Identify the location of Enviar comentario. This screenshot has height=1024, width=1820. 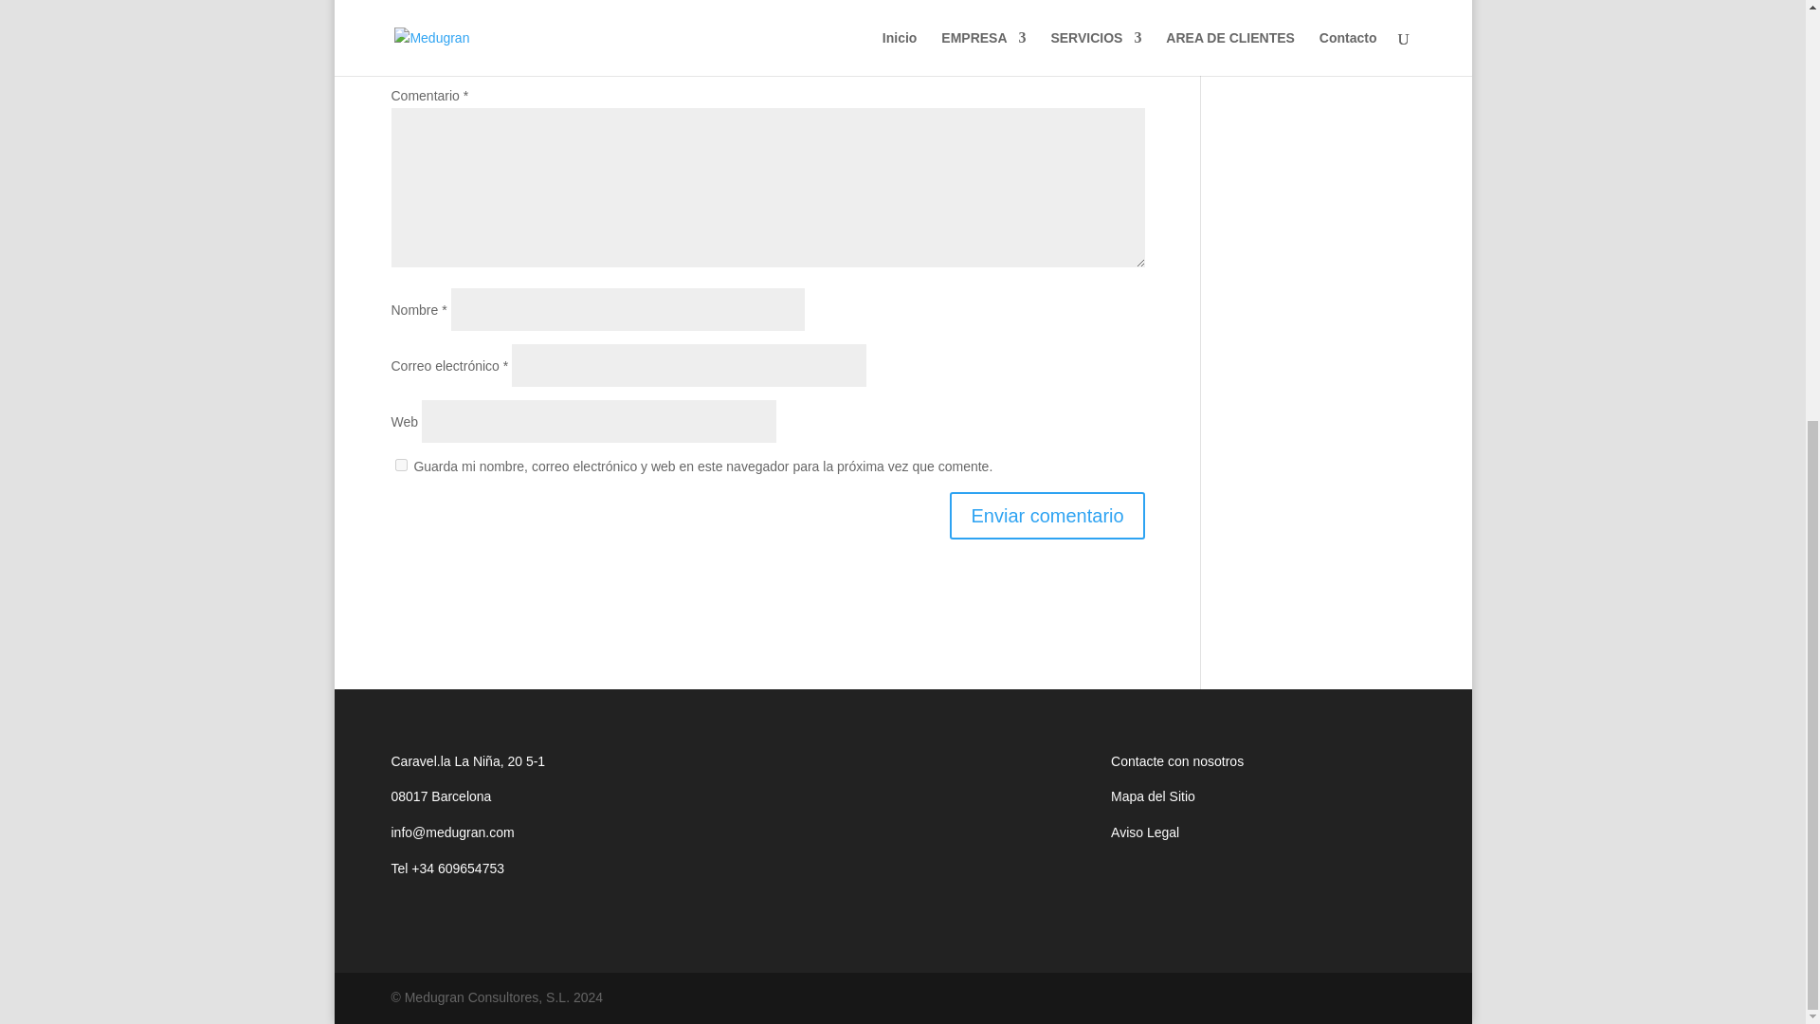
(1046, 516).